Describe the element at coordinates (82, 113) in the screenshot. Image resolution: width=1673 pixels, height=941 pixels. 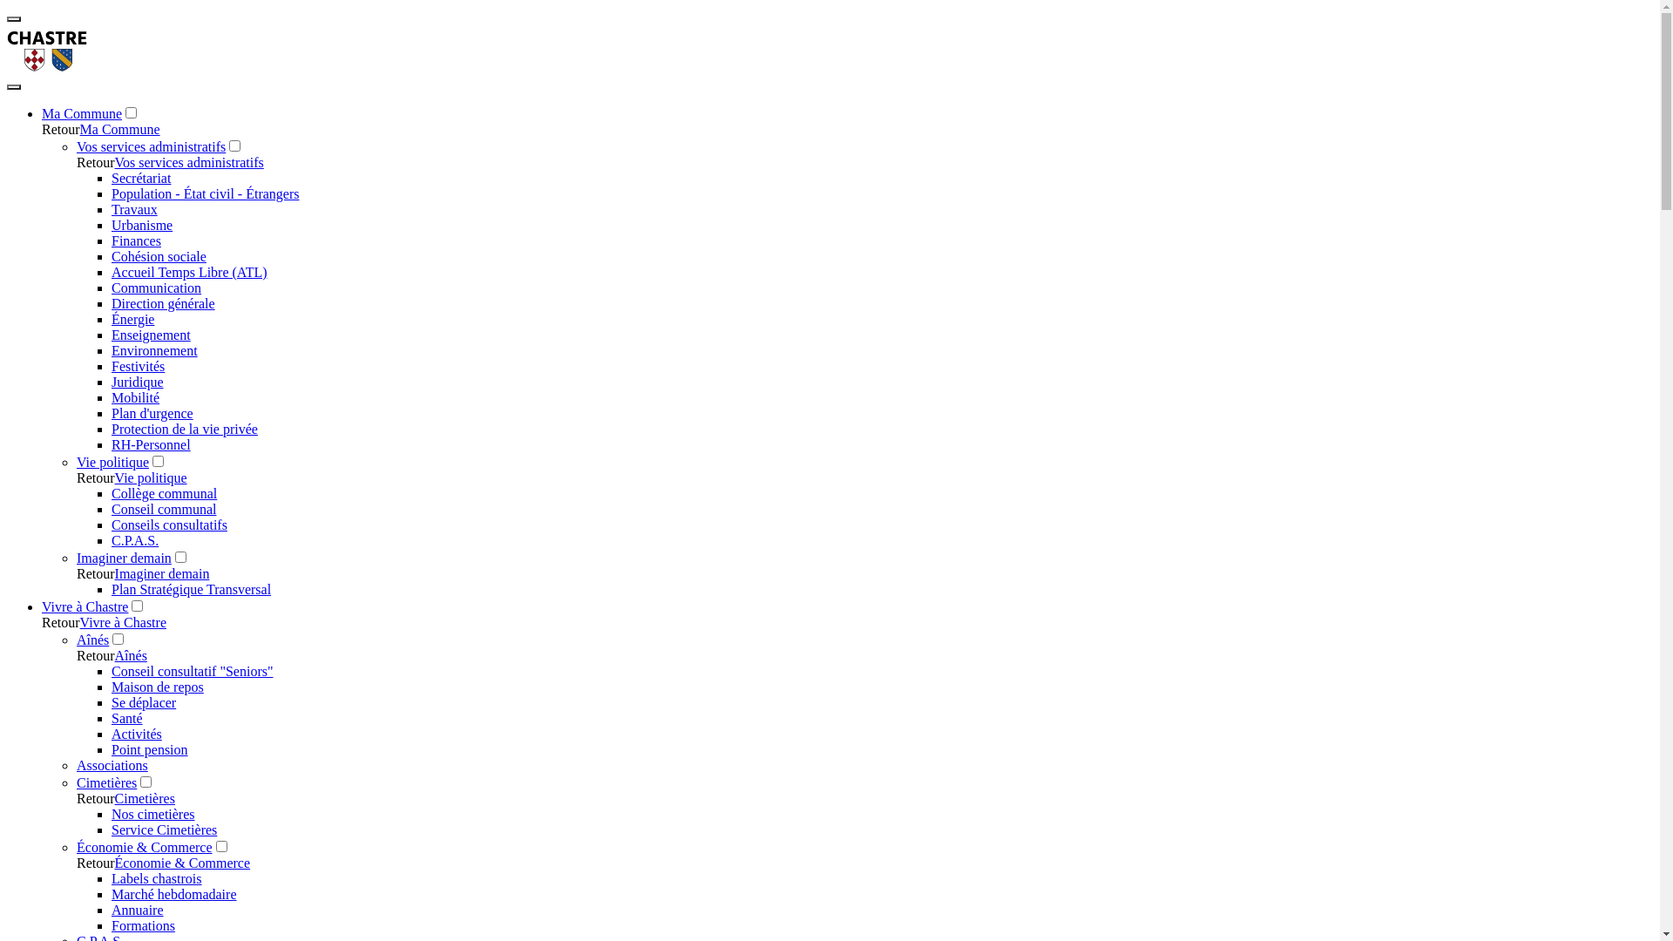
I see `Ma Commune` at that location.